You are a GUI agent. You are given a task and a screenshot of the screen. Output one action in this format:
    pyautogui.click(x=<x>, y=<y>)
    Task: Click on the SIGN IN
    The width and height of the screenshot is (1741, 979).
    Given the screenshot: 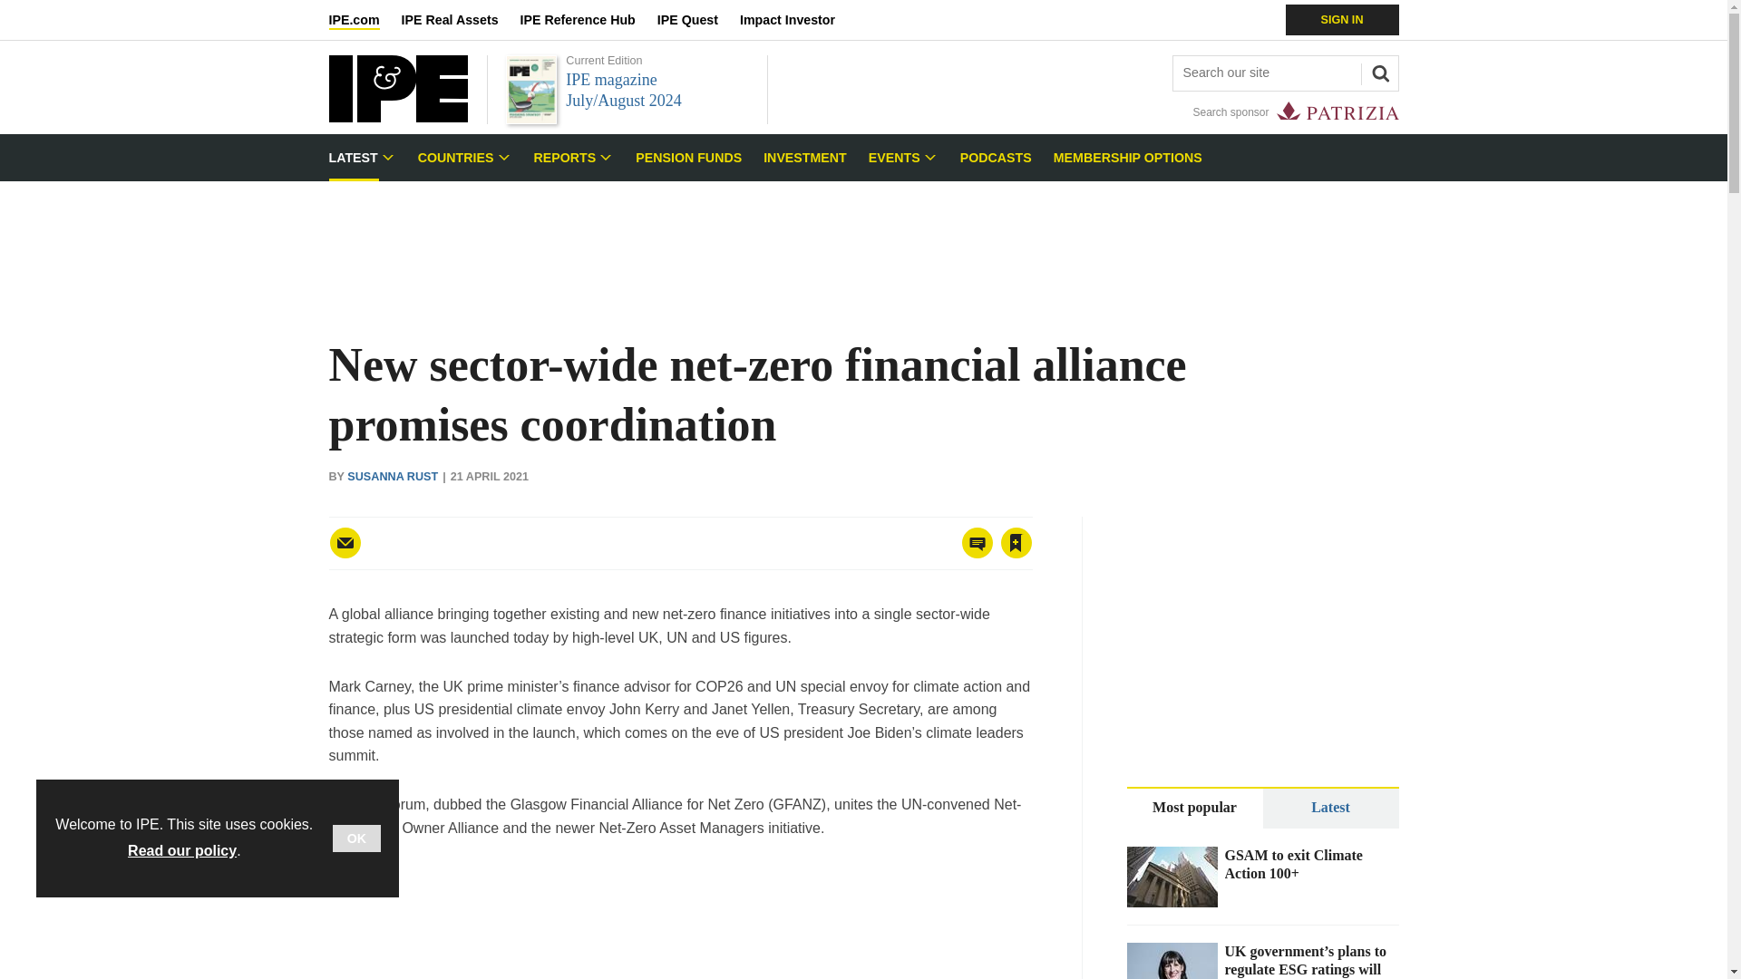 What is the action you would take?
    pyautogui.click(x=1342, y=20)
    